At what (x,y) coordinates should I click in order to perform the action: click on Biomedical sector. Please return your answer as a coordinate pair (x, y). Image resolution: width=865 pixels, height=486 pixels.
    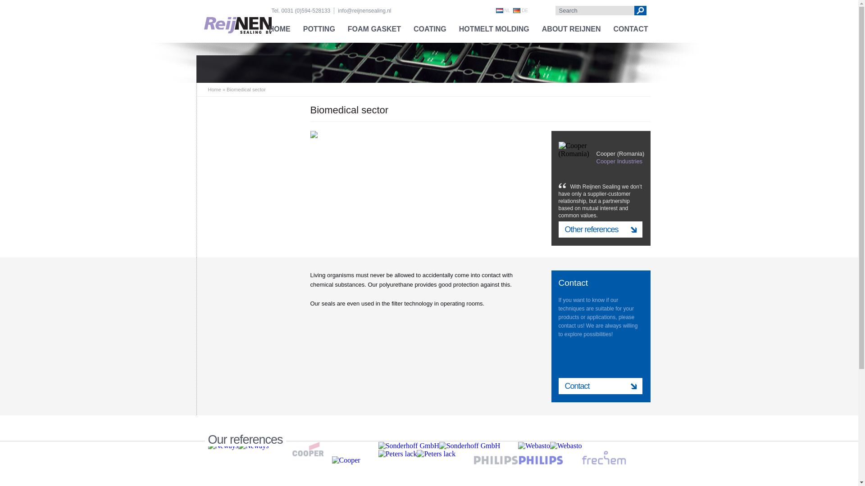
    Looking at the image, I should click on (246, 90).